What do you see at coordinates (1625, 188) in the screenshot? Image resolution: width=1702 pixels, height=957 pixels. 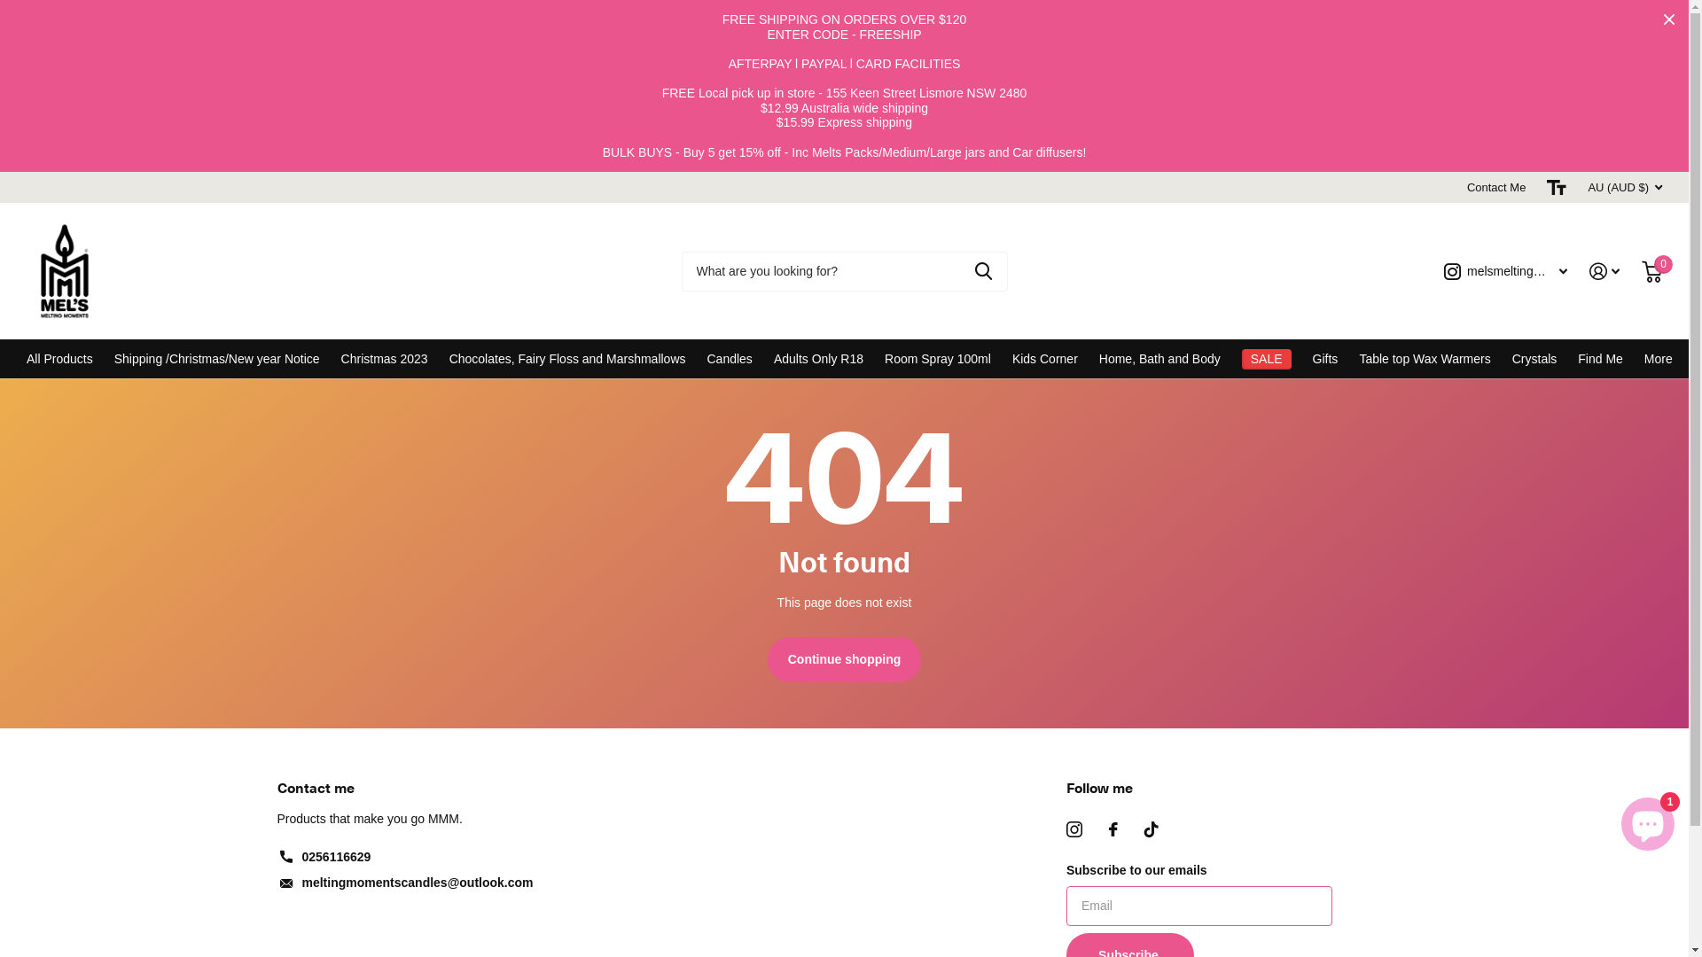 I see `AU (AUD $)` at bounding box center [1625, 188].